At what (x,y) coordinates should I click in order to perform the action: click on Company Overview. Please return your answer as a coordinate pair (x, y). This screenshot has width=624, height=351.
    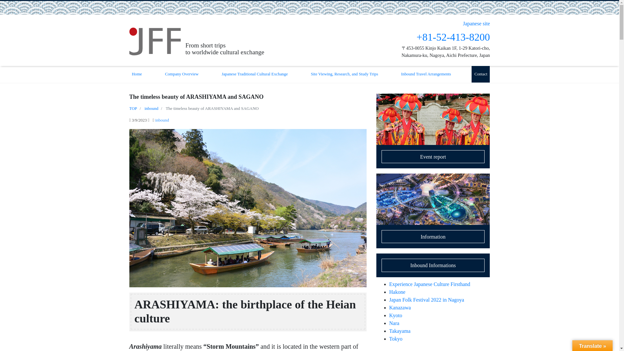
    Looking at the image, I should click on (181, 74).